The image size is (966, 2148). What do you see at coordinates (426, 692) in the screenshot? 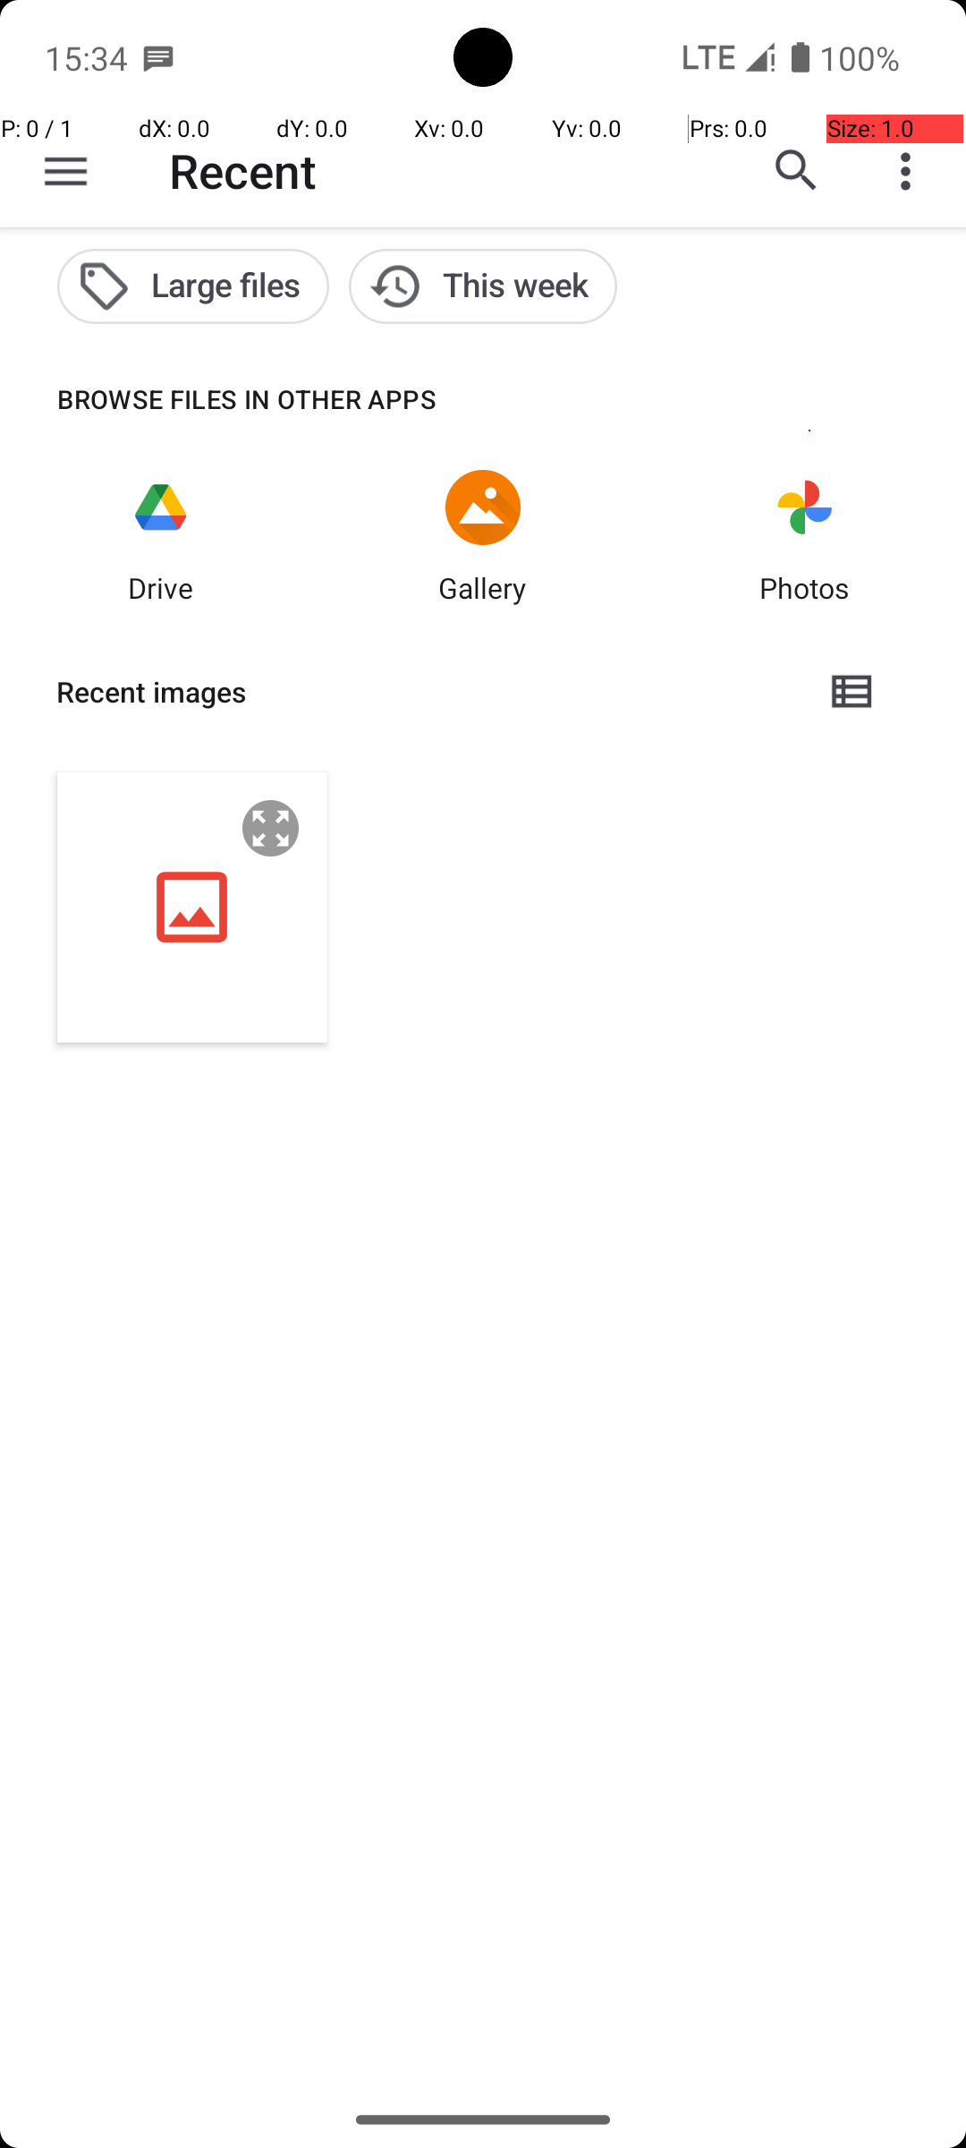
I see `Recent images` at bounding box center [426, 692].